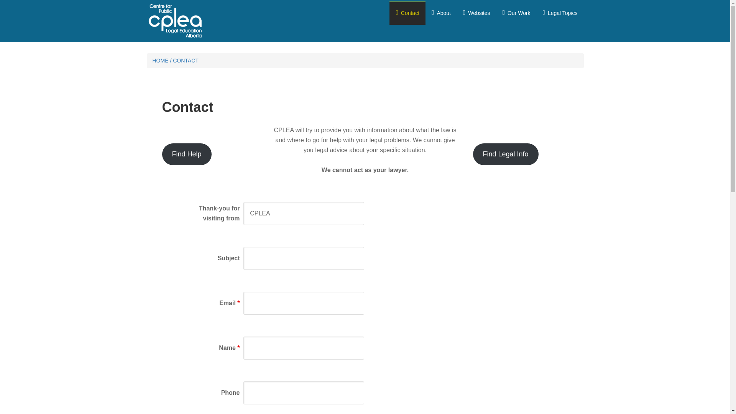  What do you see at coordinates (476, 13) in the screenshot?
I see `Websites` at bounding box center [476, 13].